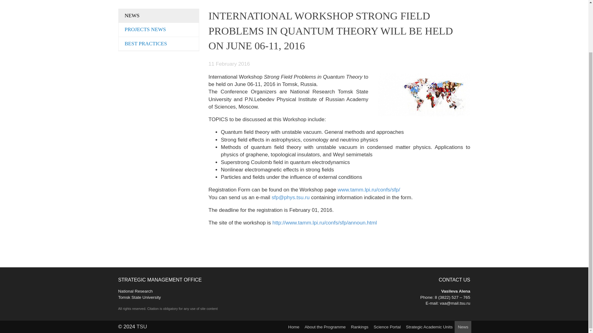  Describe the element at coordinates (159, 16) in the screenshot. I see `PROJECTS NEWS` at that location.